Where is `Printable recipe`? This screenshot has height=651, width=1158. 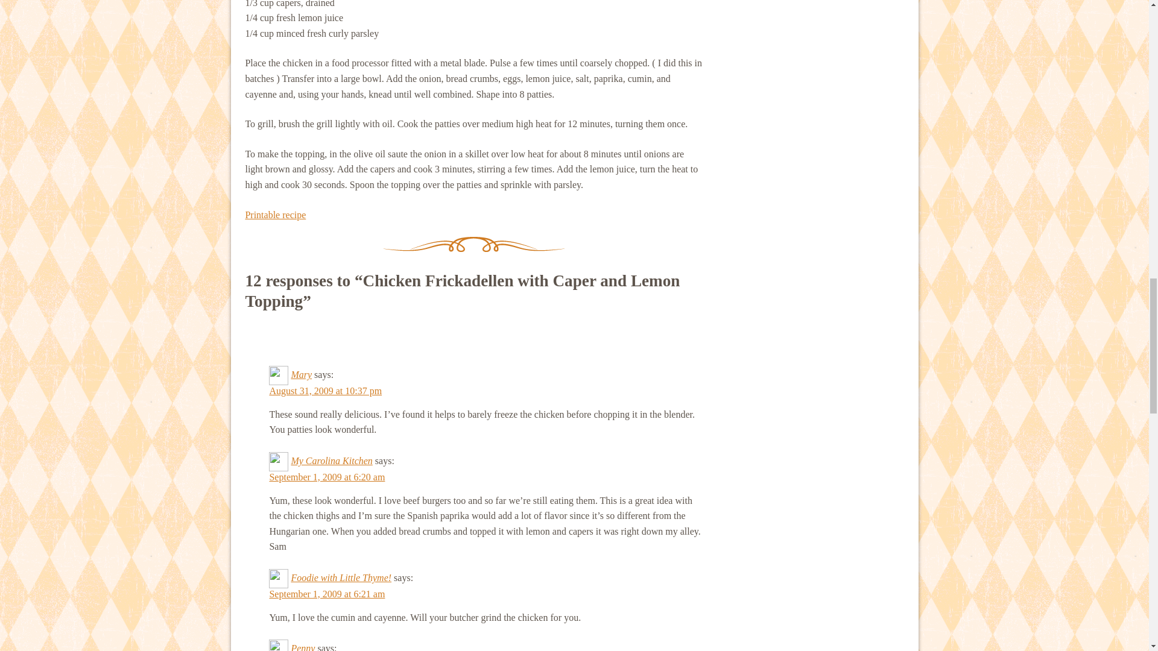 Printable recipe is located at coordinates (275, 215).